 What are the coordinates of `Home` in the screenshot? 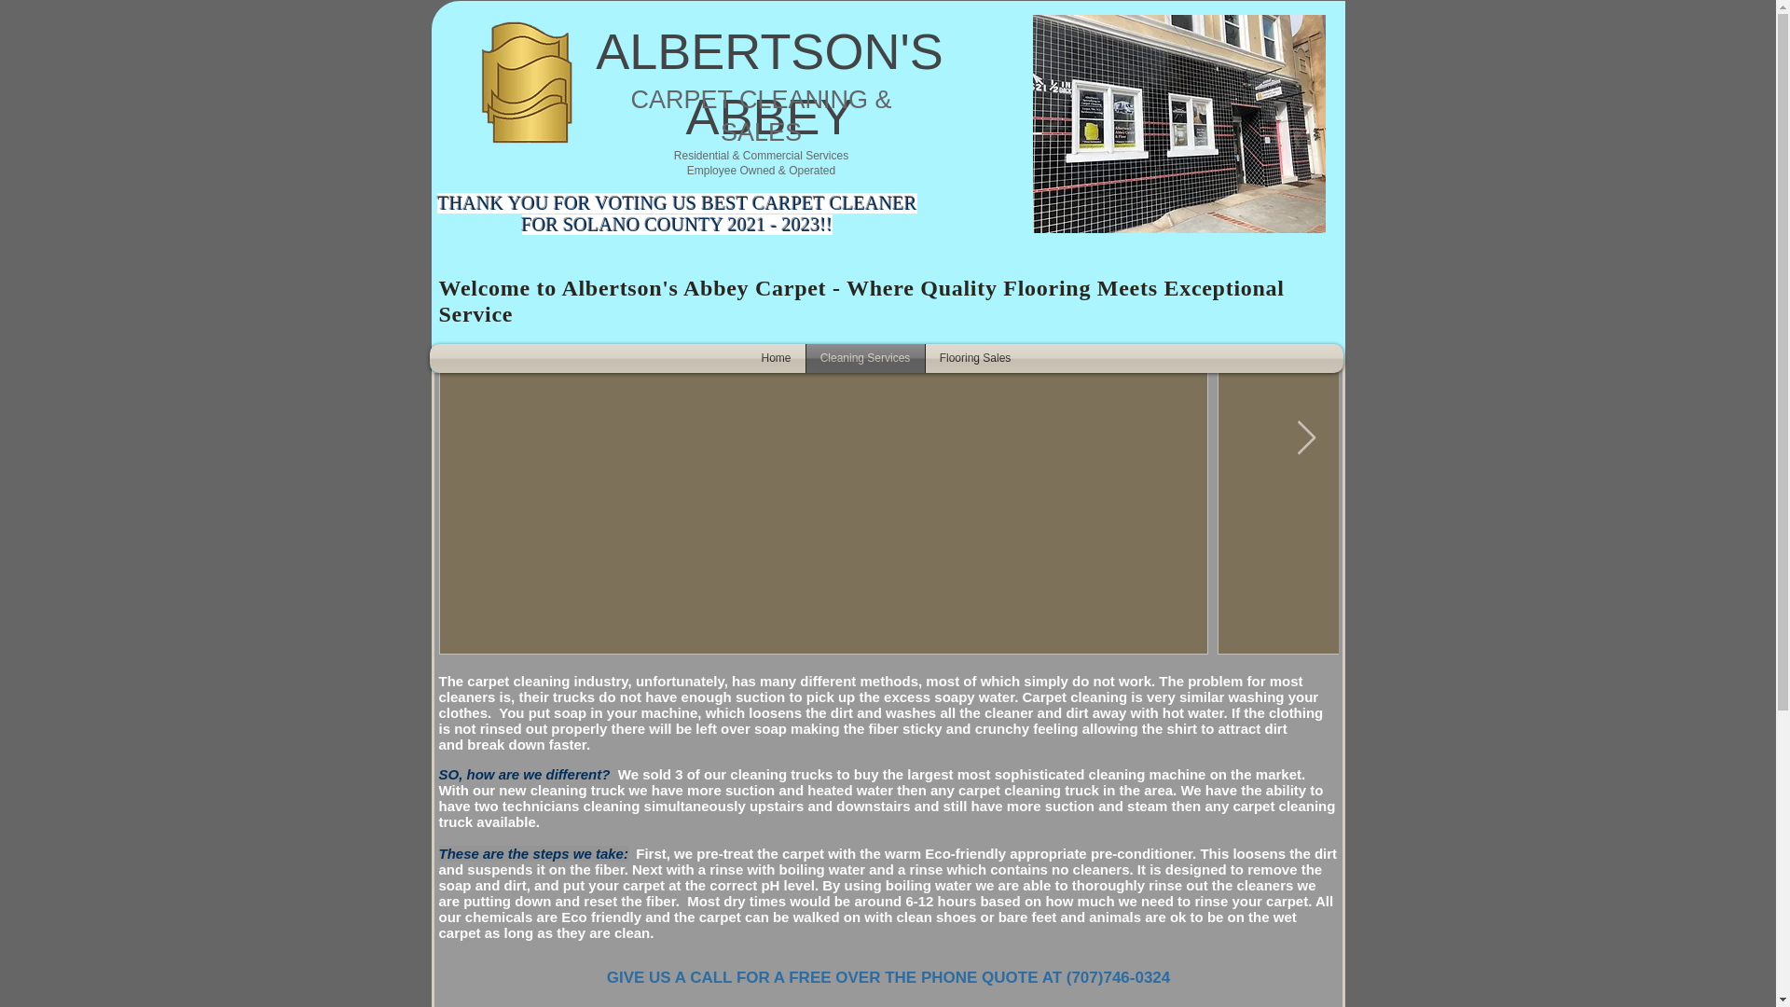 It's located at (777, 358).